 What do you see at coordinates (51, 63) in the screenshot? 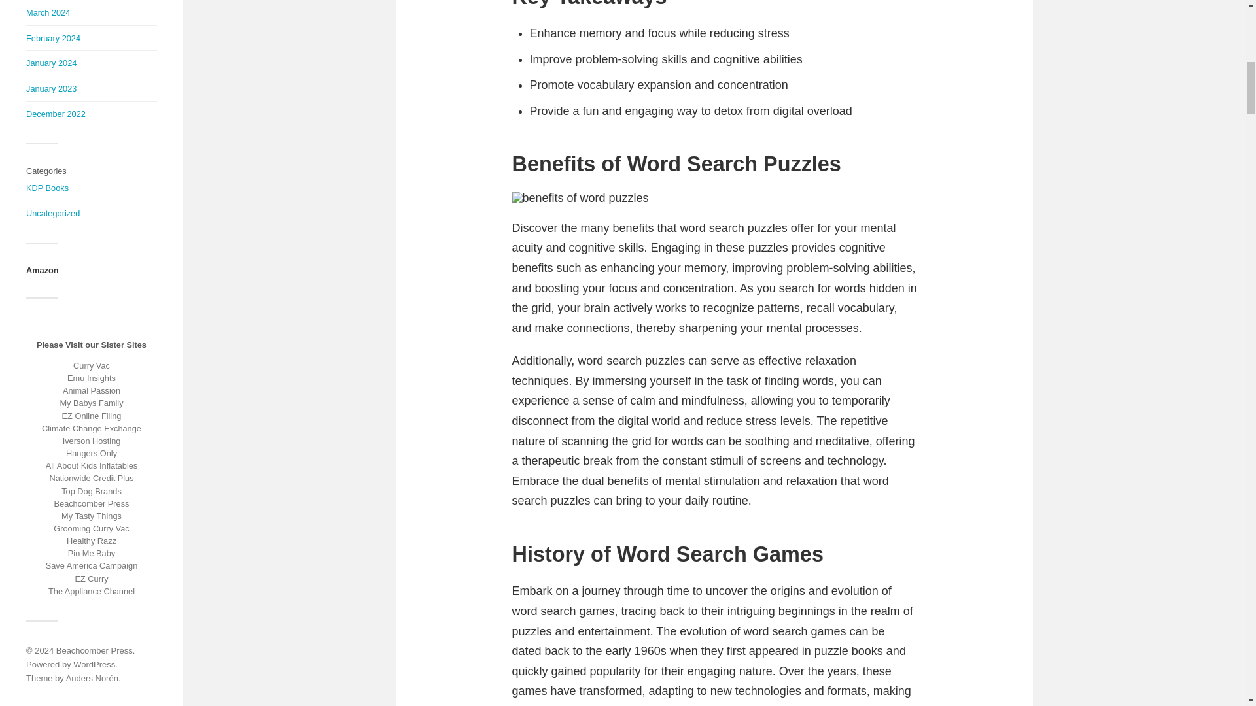
I see `January 2024` at bounding box center [51, 63].